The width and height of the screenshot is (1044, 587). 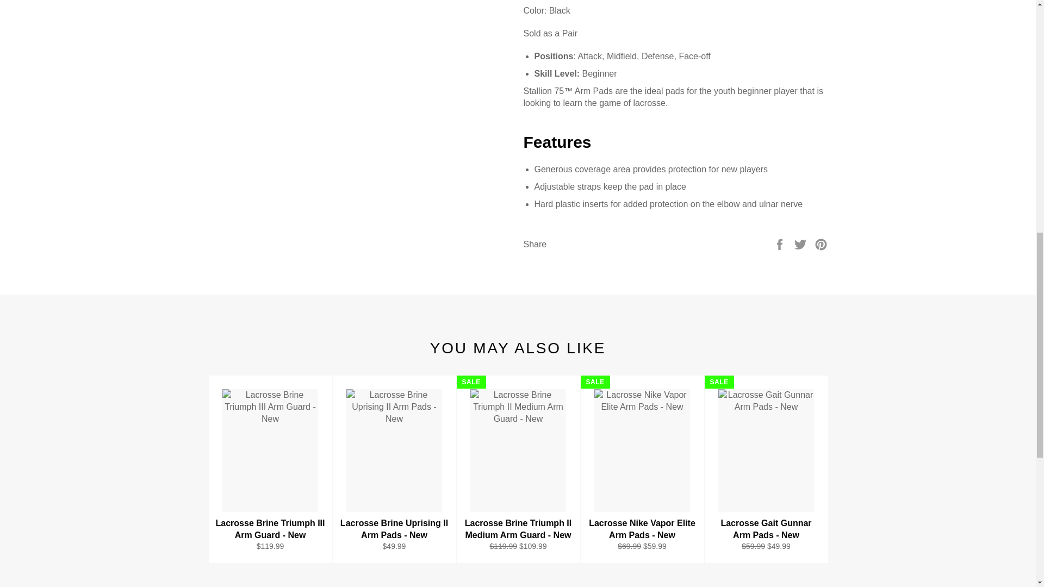 What do you see at coordinates (821, 243) in the screenshot?
I see `Pin on Pinterest` at bounding box center [821, 243].